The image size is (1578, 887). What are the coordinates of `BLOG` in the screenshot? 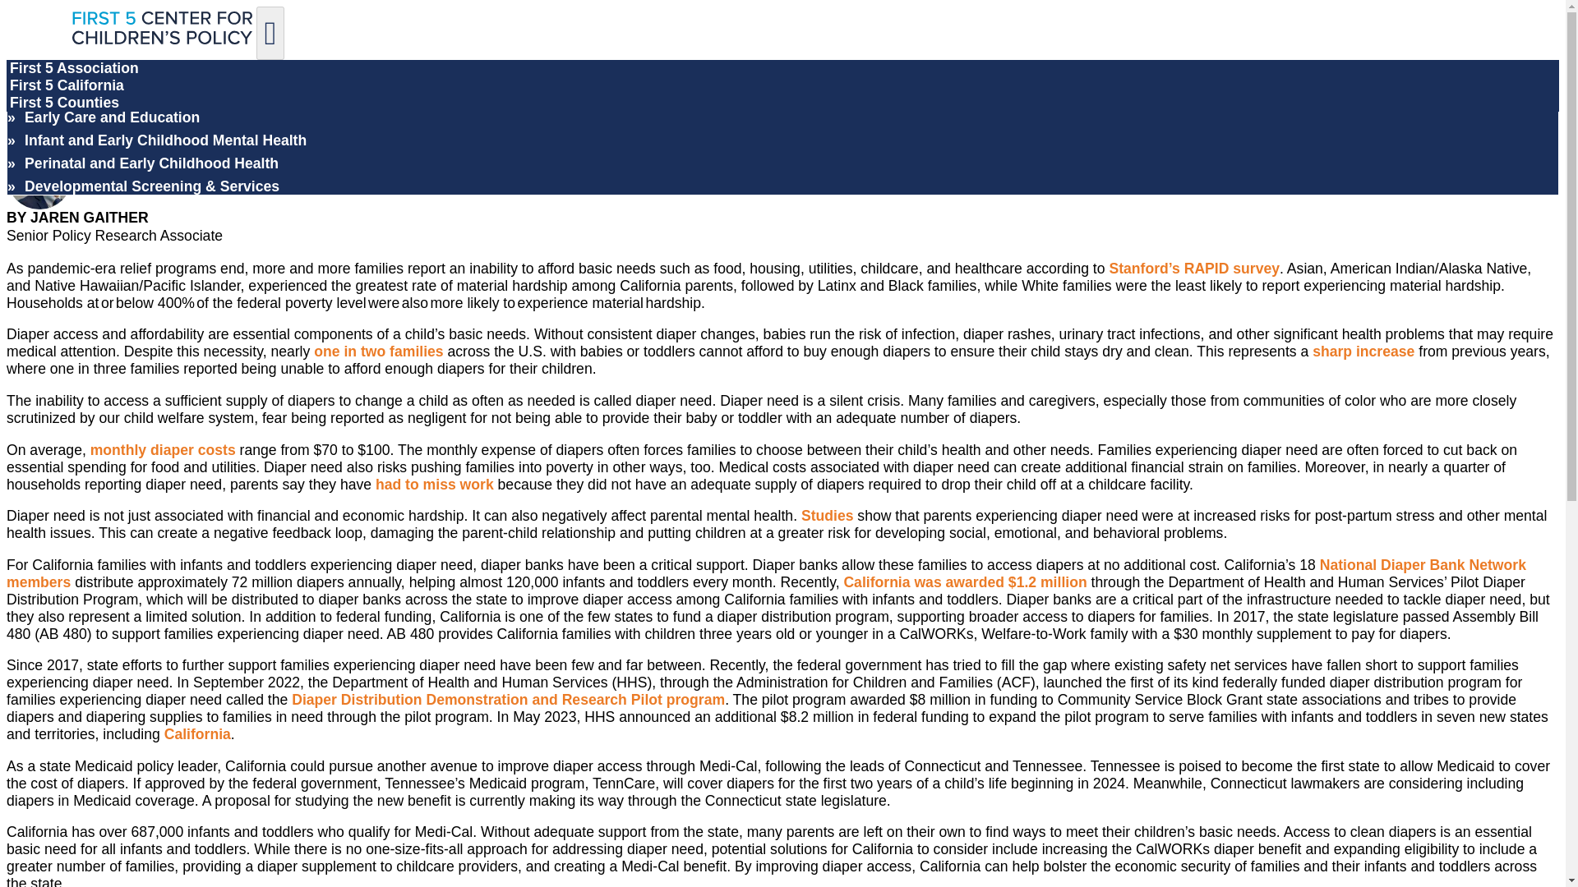 It's located at (126, 117).